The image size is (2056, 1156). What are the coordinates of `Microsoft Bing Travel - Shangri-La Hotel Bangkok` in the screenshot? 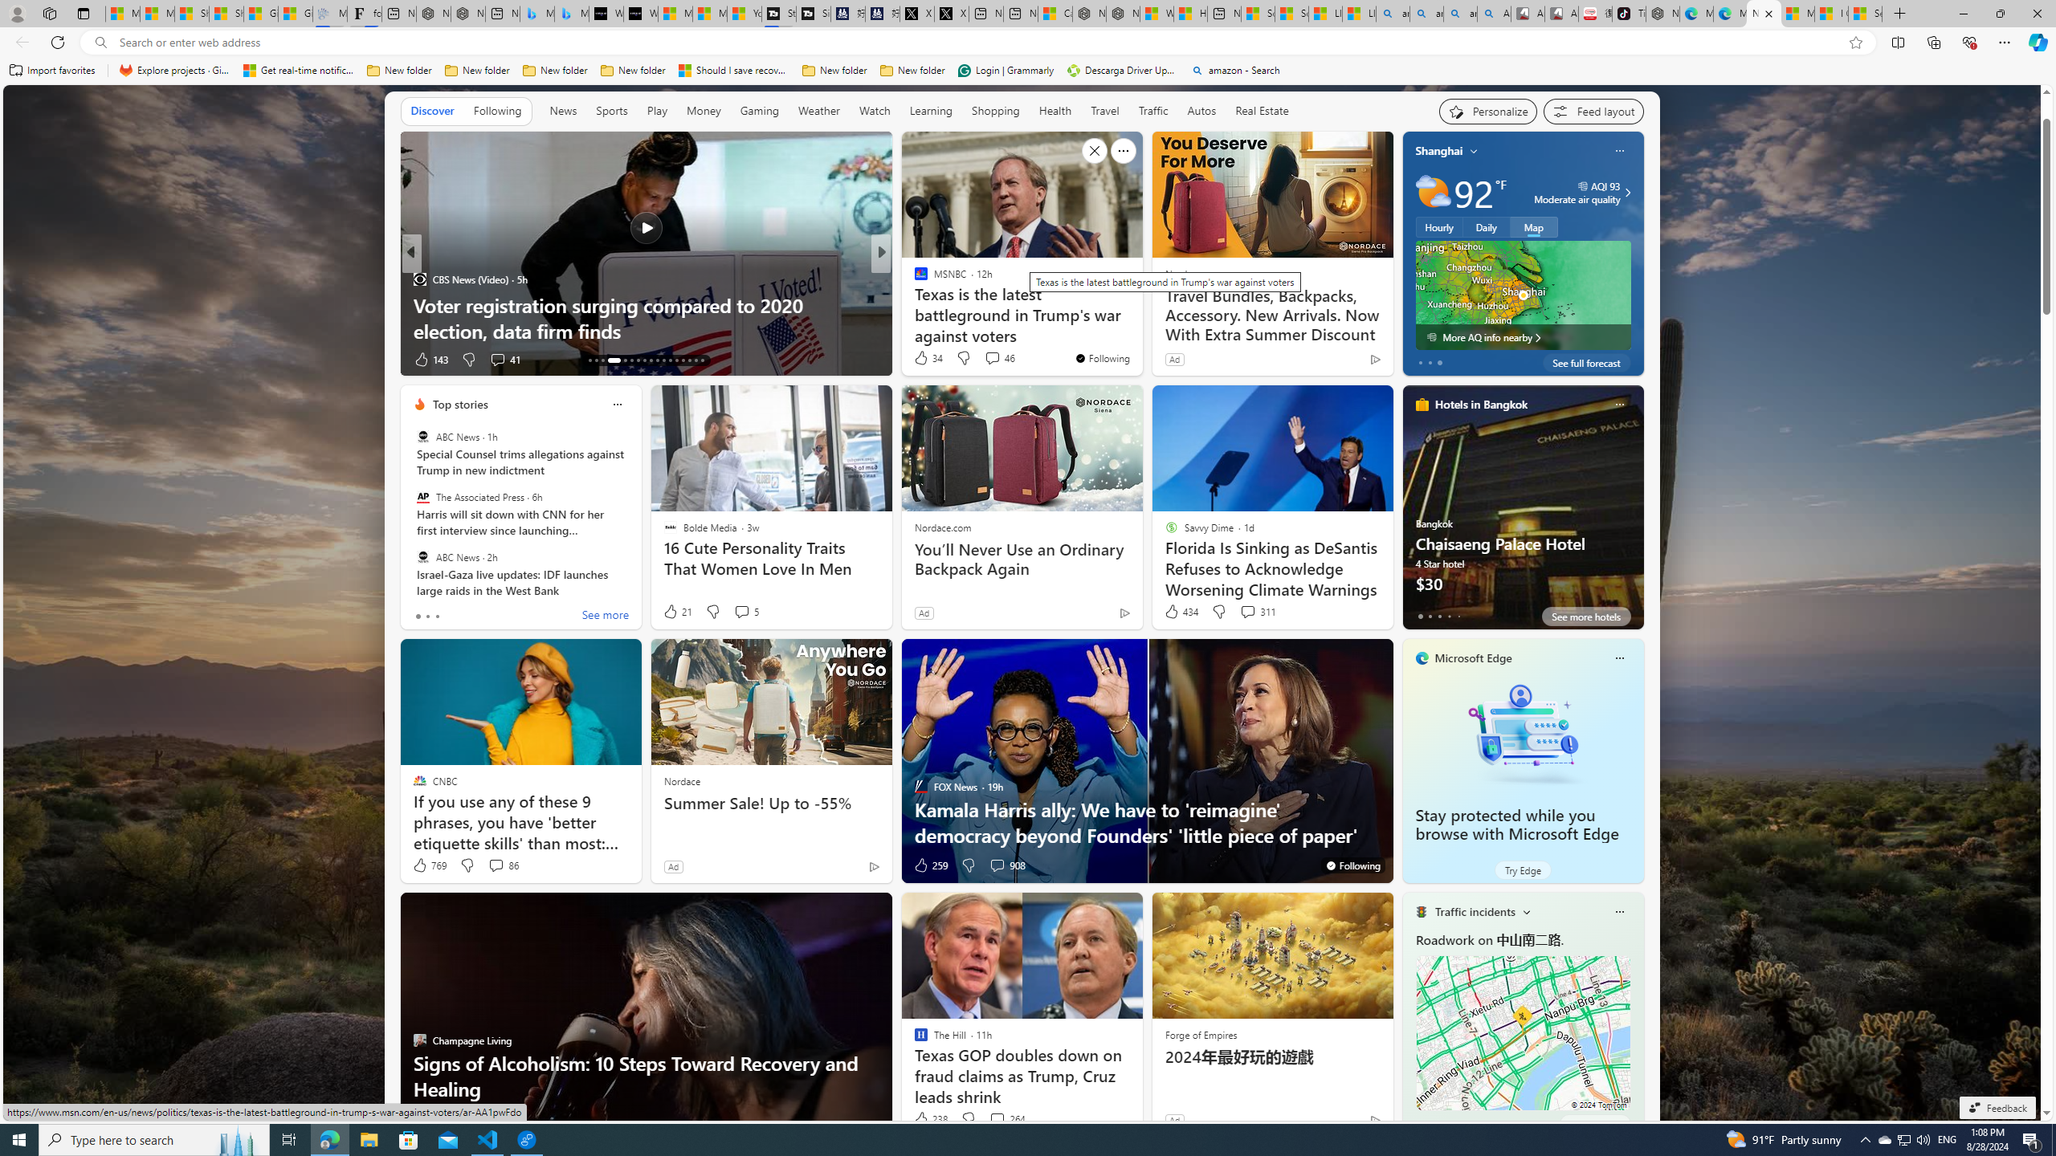 It's located at (571, 14).